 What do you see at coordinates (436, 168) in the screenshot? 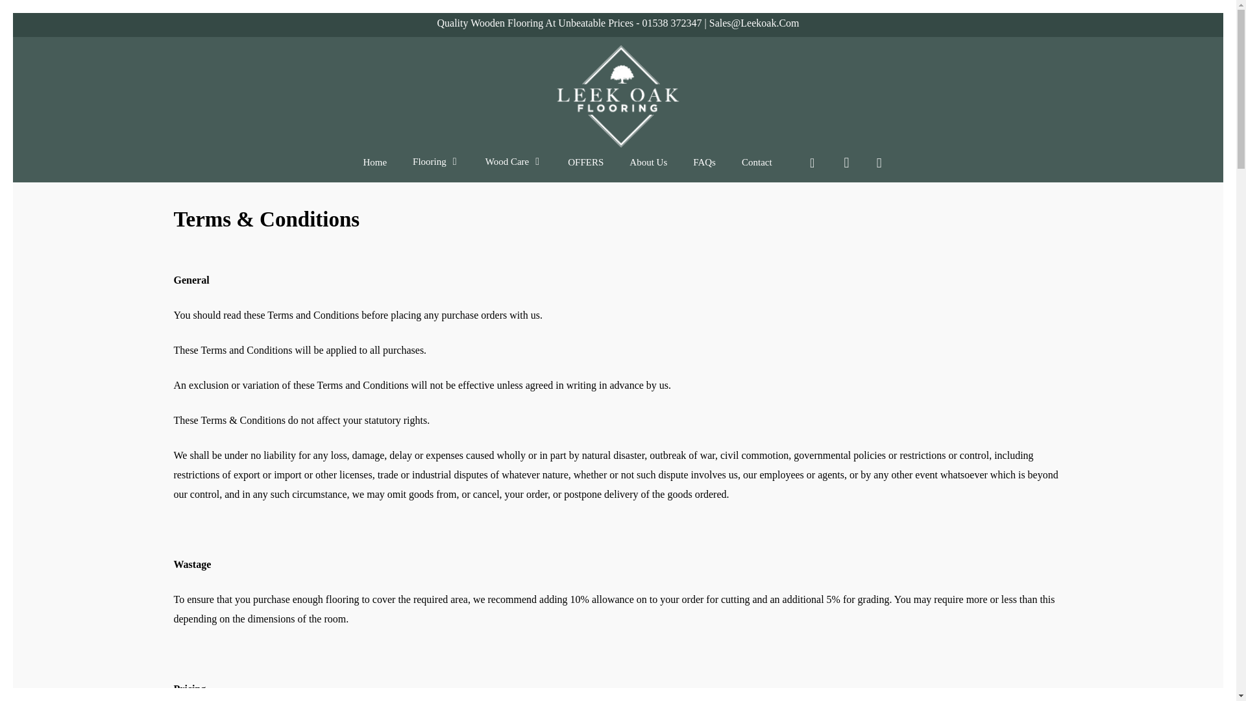
I see `Flooring` at bounding box center [436, 168].